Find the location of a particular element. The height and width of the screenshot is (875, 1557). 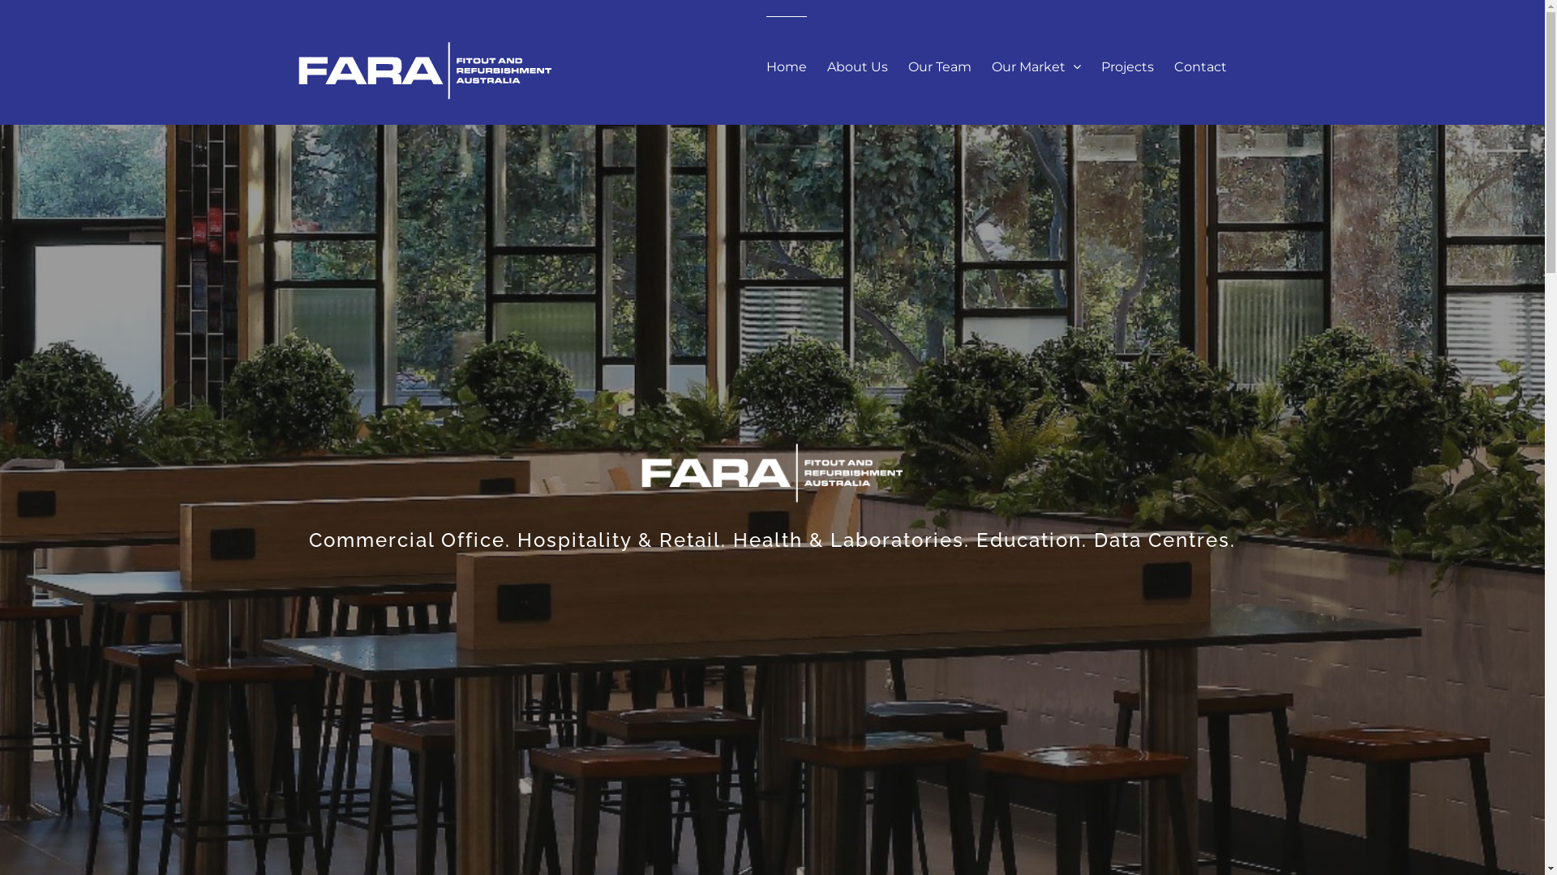

Our Team is located at coordinates (940, 66).